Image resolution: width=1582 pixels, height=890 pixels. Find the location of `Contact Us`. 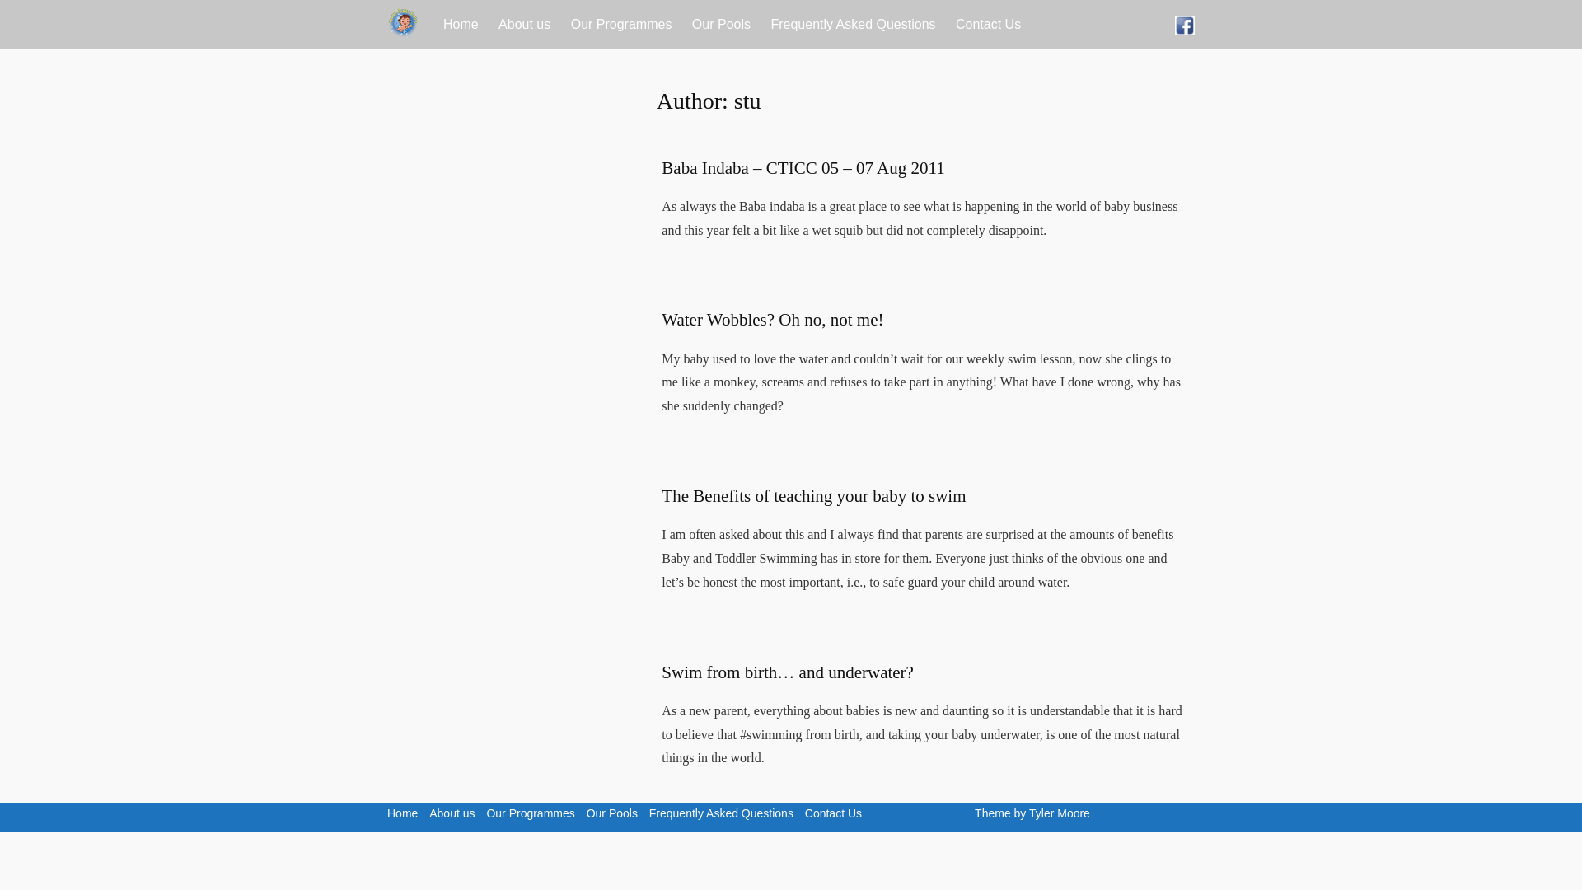

Contact Us is located at coordinates (989, 25).